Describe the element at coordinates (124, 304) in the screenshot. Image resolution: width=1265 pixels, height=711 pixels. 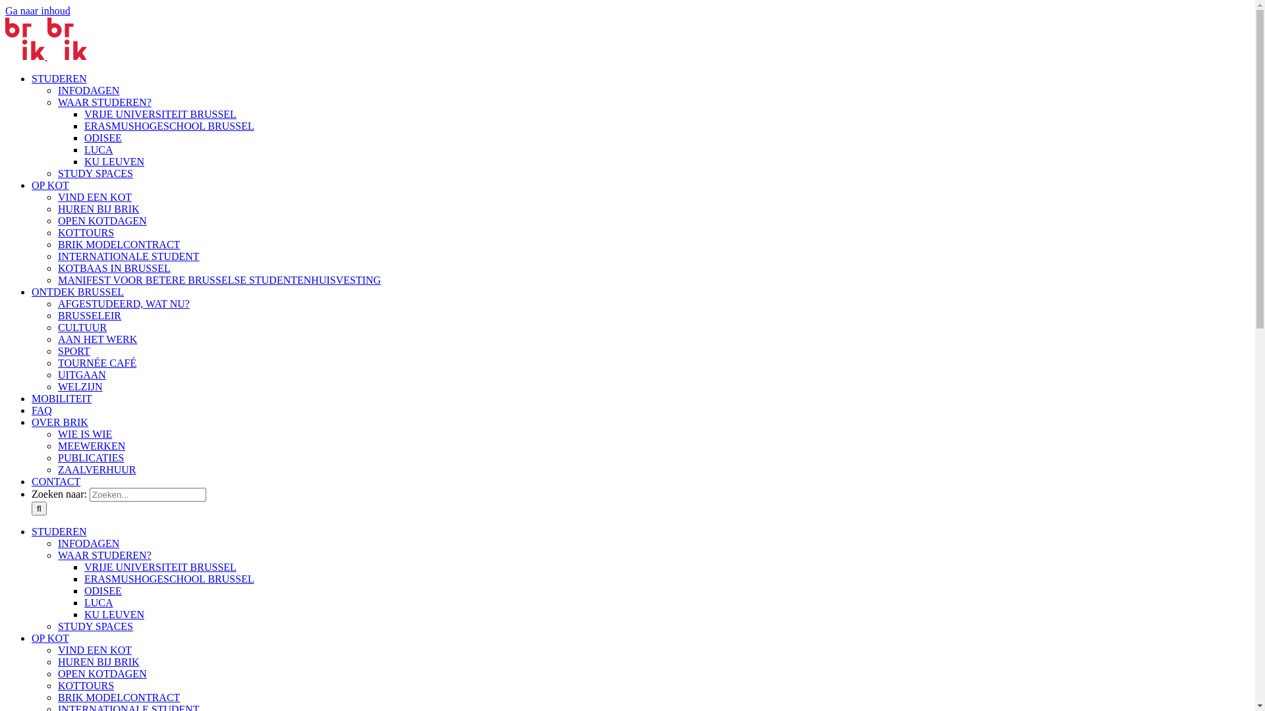
I see `AFGESTUDEERD, WAT NU?` at that location.